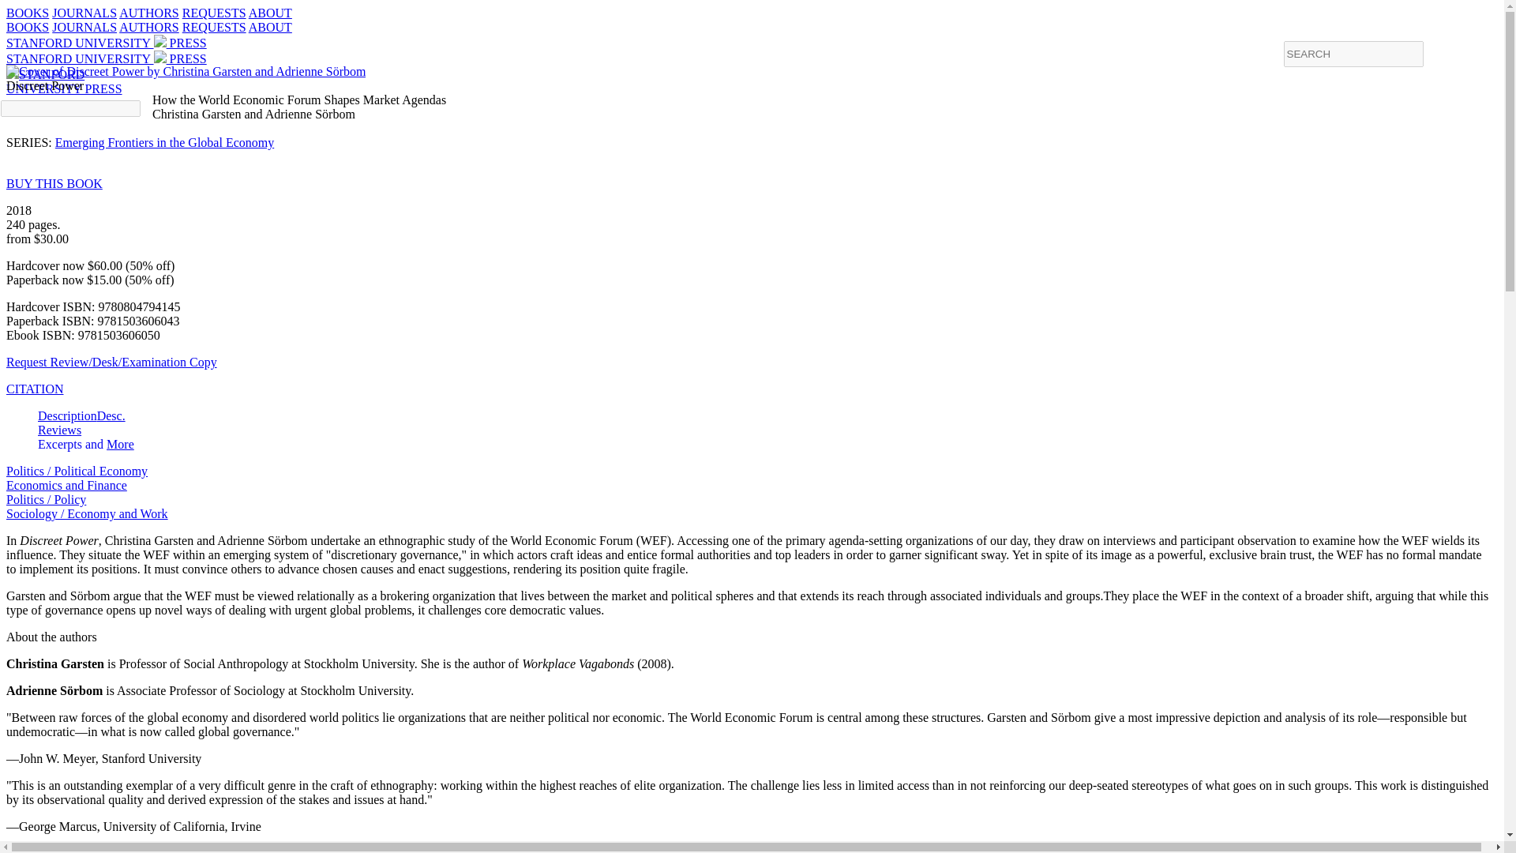 Image resolution: width=1516 pixels, height=853 pixels. What do you see at coordinates (84, 27) in the screenshot?
I see `STANFORD UNIVERSITY PRESS` at bounding box center [84, 27].